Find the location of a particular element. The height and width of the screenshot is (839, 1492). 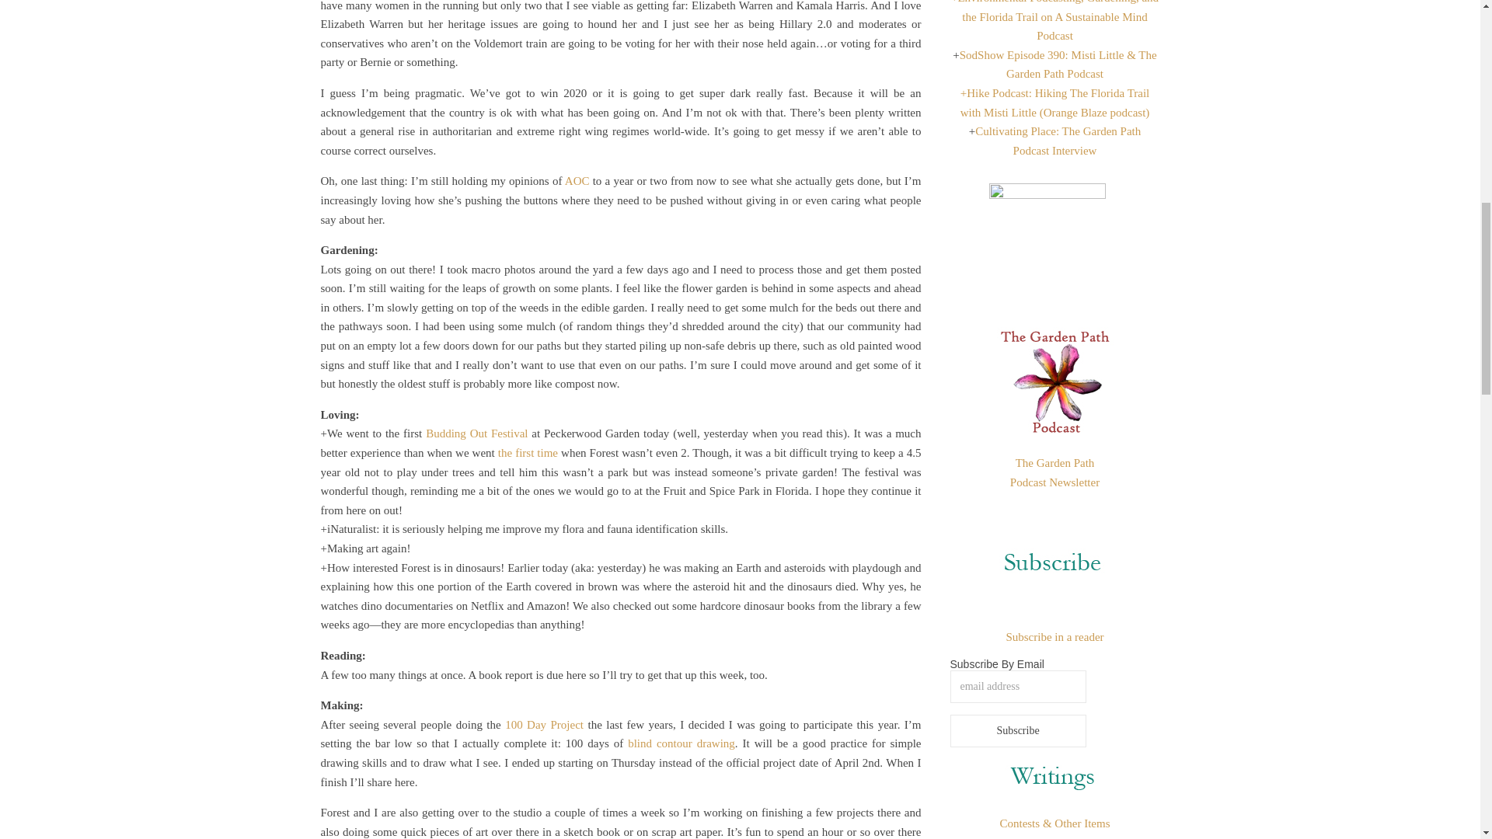

Subscribe to my feed is located at coordinates (1055, 637).